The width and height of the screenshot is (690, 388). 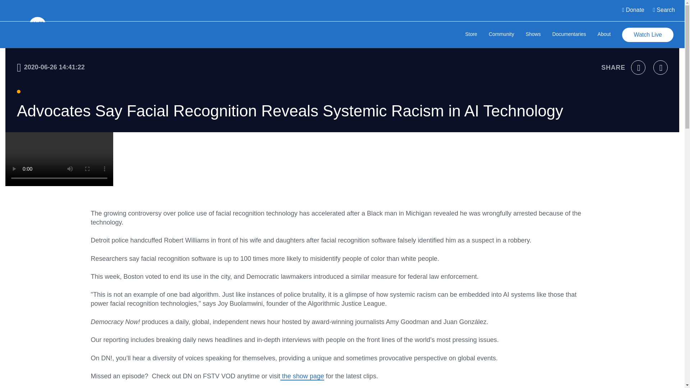 What do you see at coordinates (663, 11) in the screenshot?
I see `Search` at bounding box center [663, 11].